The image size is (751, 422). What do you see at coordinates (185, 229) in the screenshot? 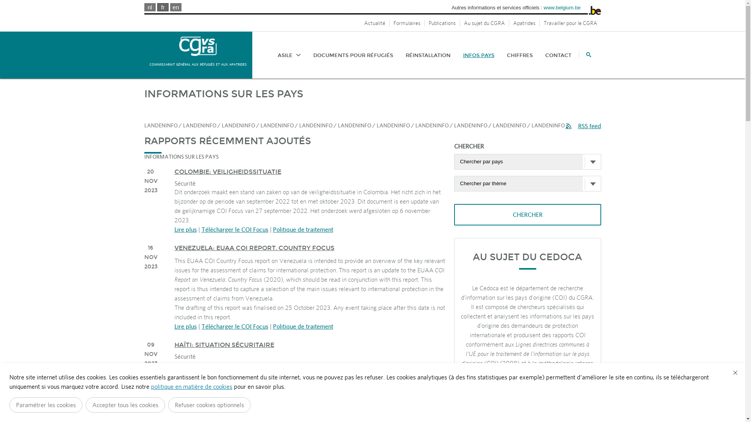
I see `Lire plus` at bounding box center [185, 229].